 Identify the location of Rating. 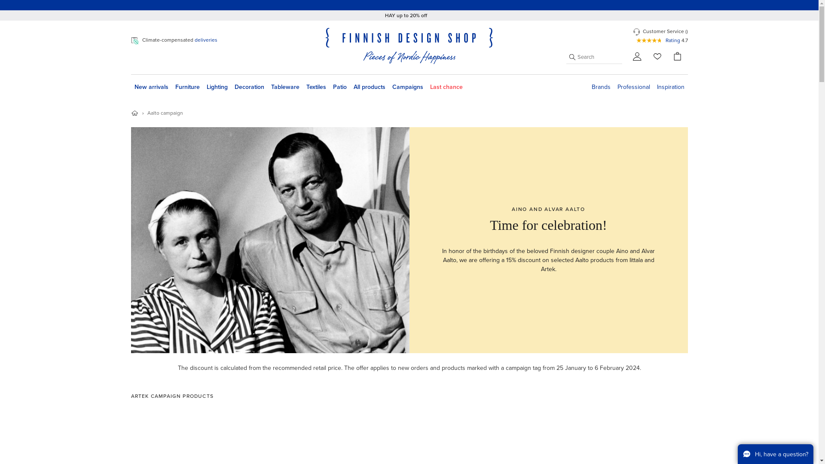
(672, 40).